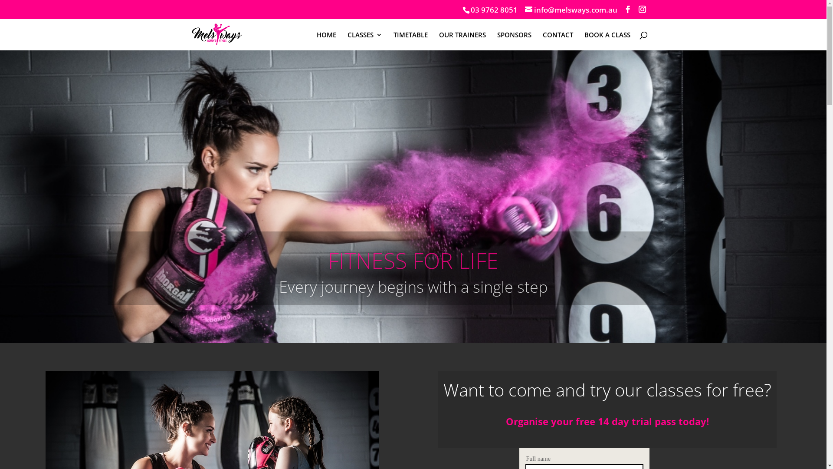 The width and height of the screenshot is (833, 469). I want to click on BOOK A CLASS, so click(607, 41).